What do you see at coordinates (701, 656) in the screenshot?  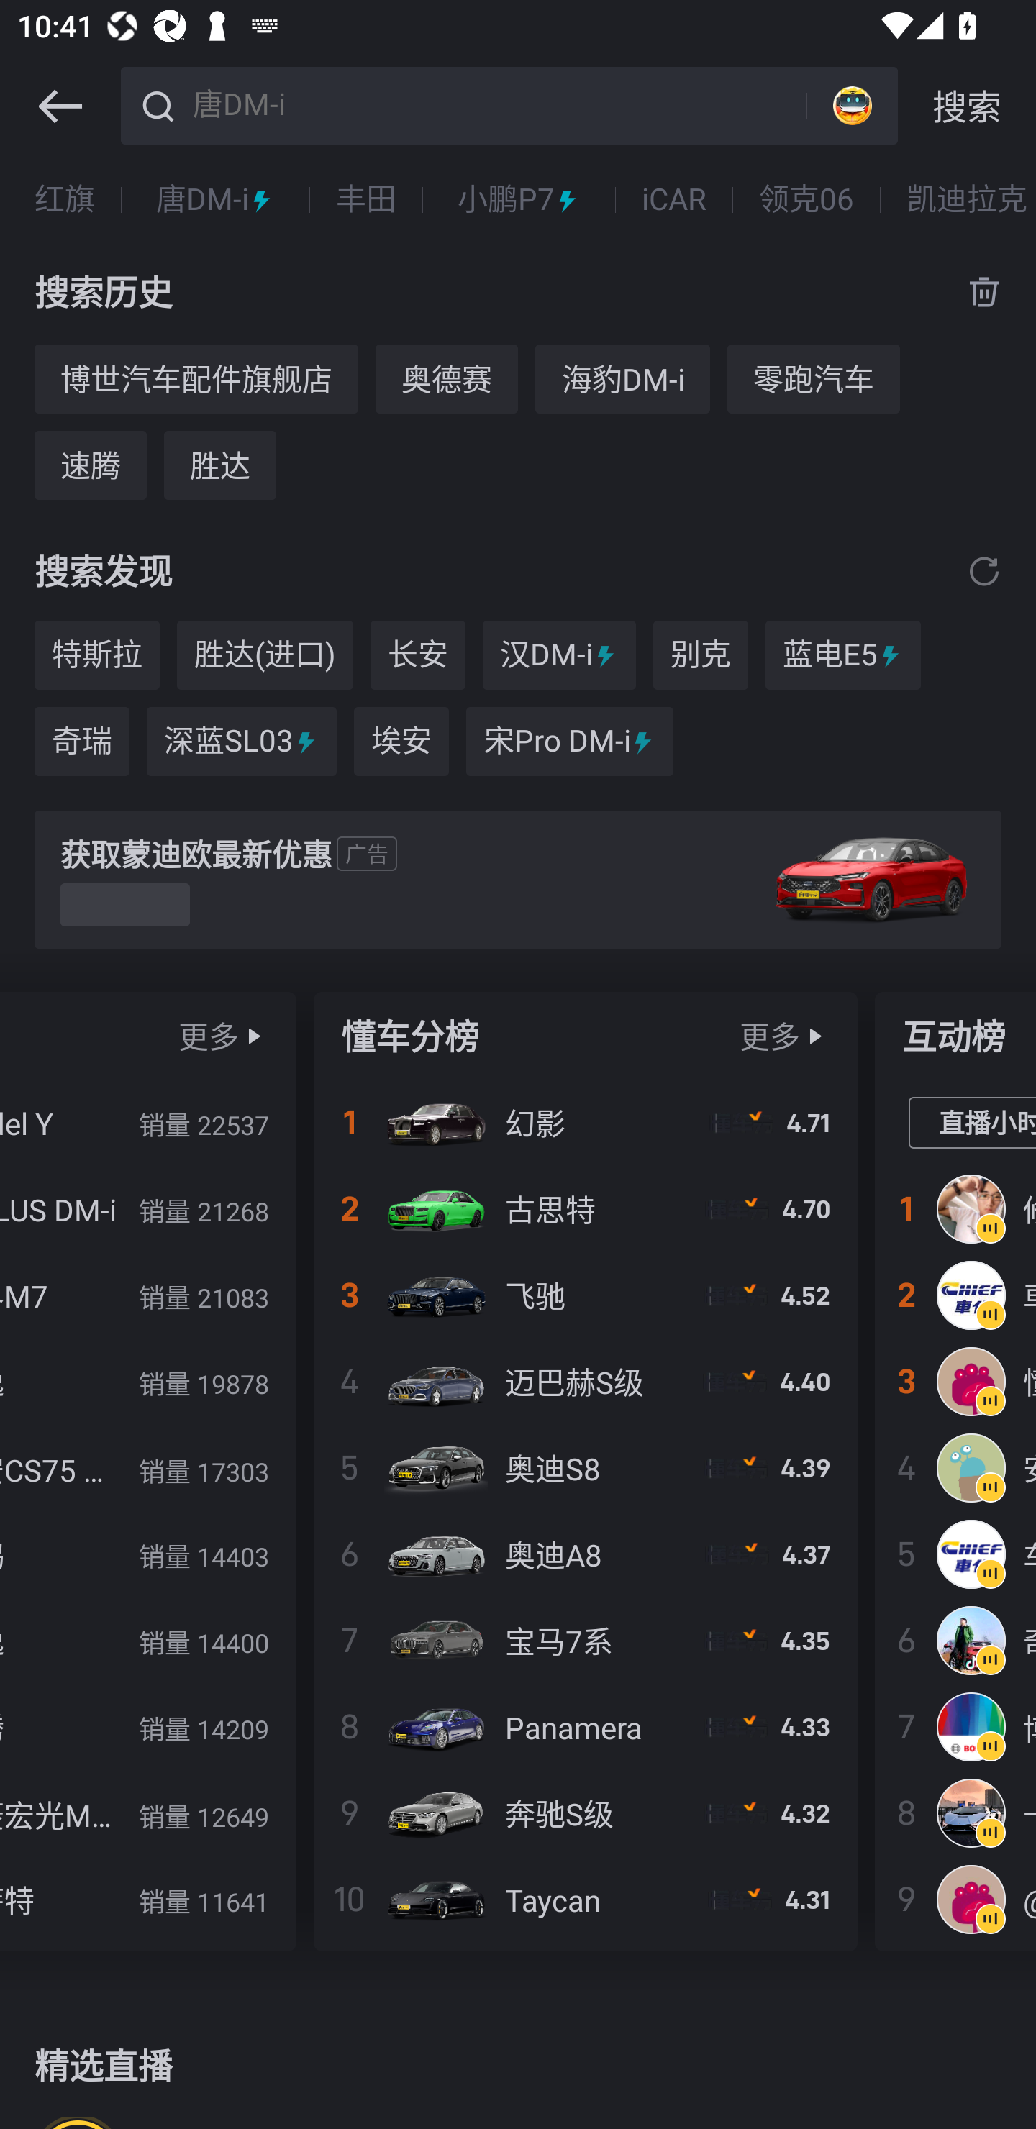 I see `别克` at bounding box center [701, 656].